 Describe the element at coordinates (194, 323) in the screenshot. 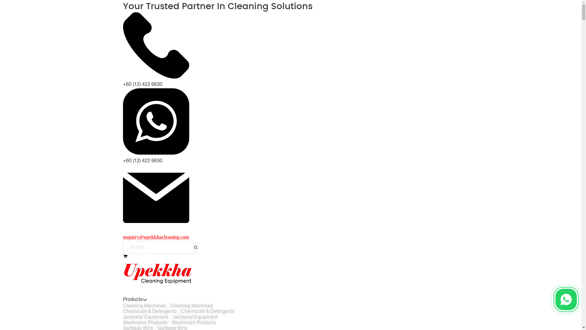

I see `Janitorial Equipment` at that location.